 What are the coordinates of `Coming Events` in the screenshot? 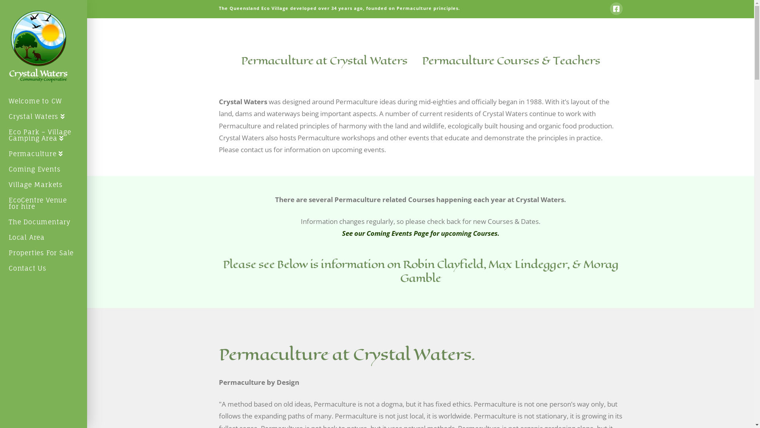 It's located at (44, 170).